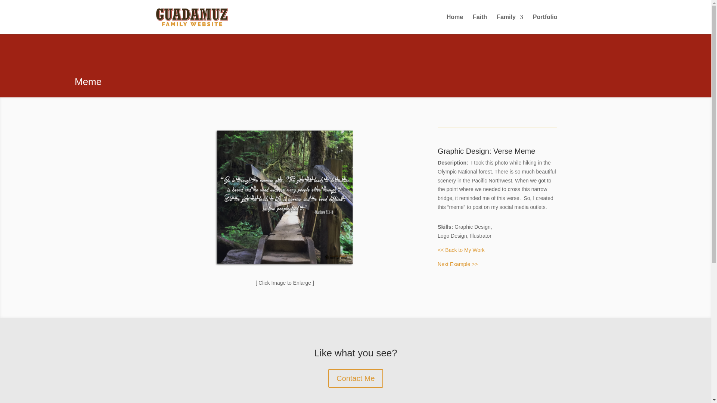 The width and height of the screenshot is (717, 403). Describe the element at coordinates (545, 24) in the screenshot. I see `Portfolio` at that location.